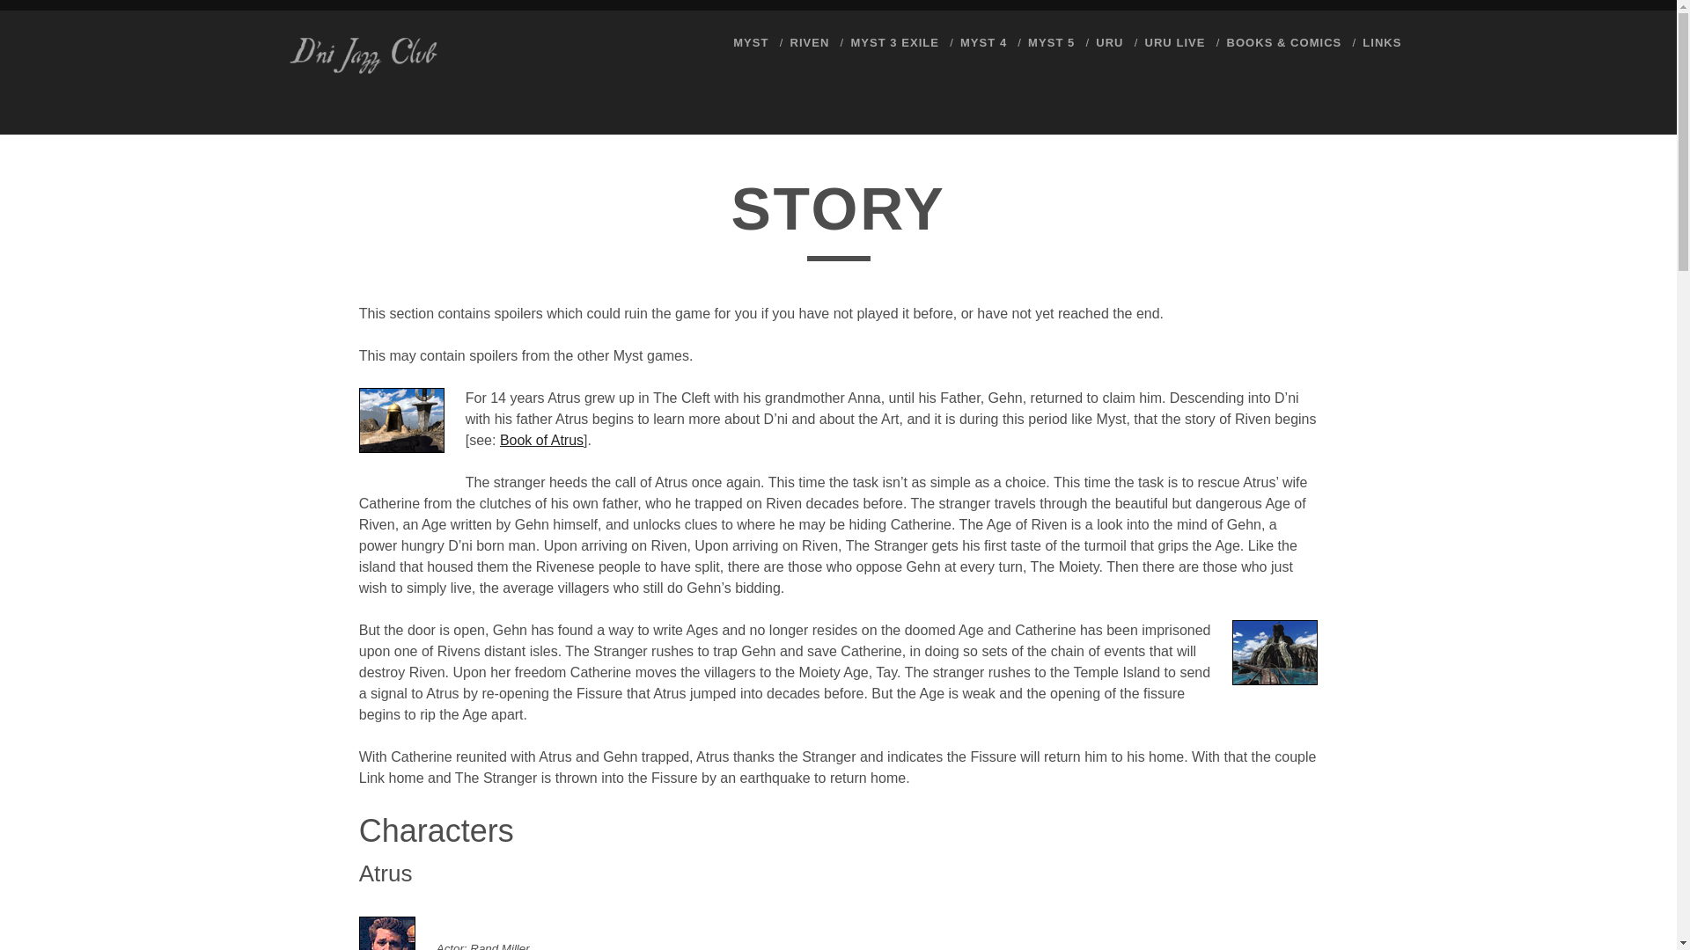 The width and height of the screenshot is (1690, 950). What do you see at coordinates (809, 42) in the screenshot?
I see `RIVEN` at bounding box center [809, 42].